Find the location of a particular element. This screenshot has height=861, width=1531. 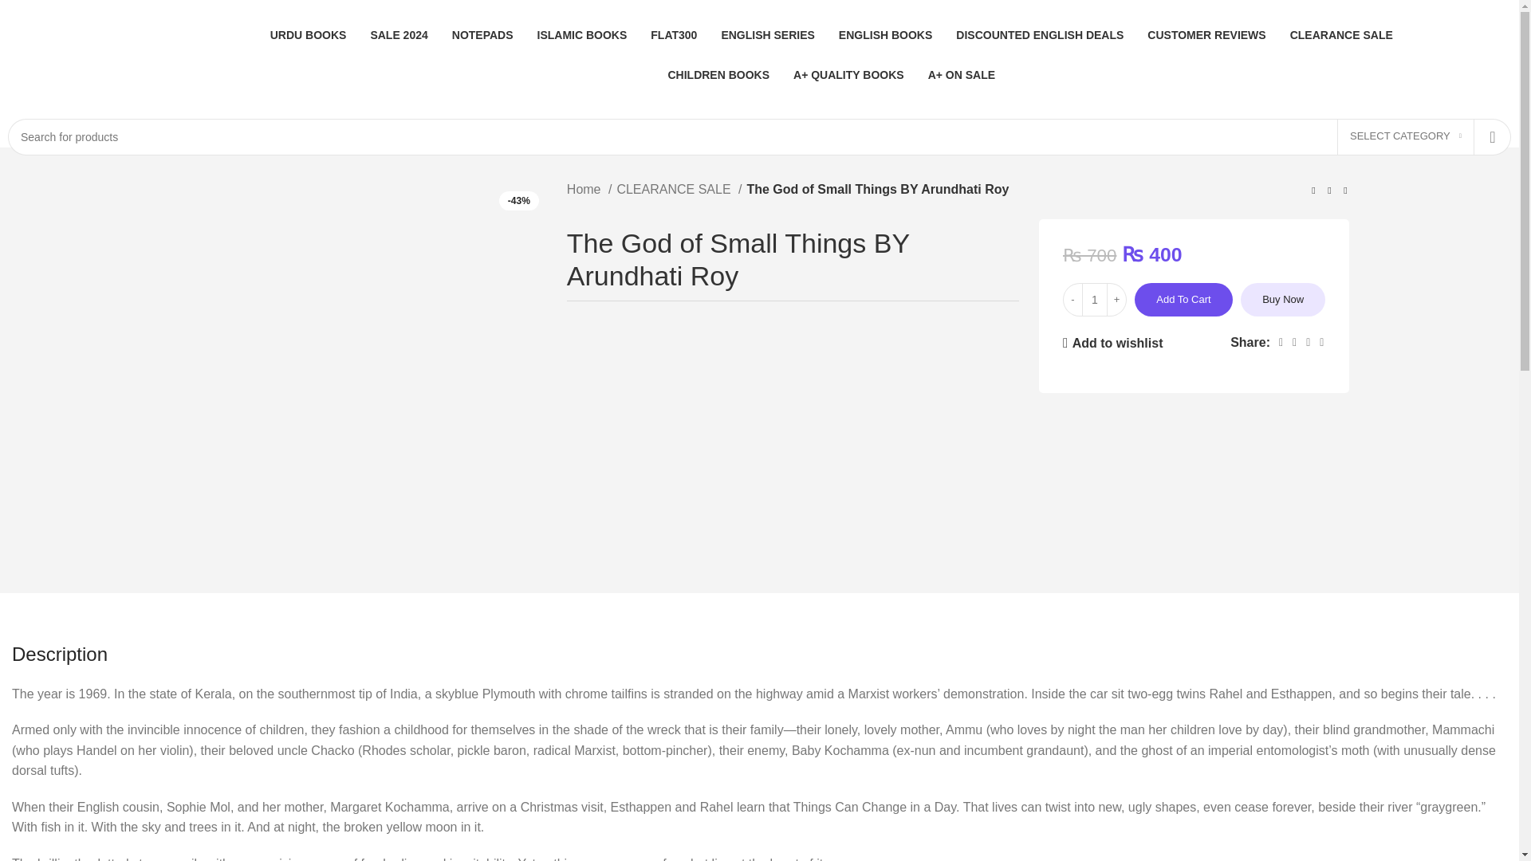

CLEARANCE SALE is located at coordinates (679, 189).